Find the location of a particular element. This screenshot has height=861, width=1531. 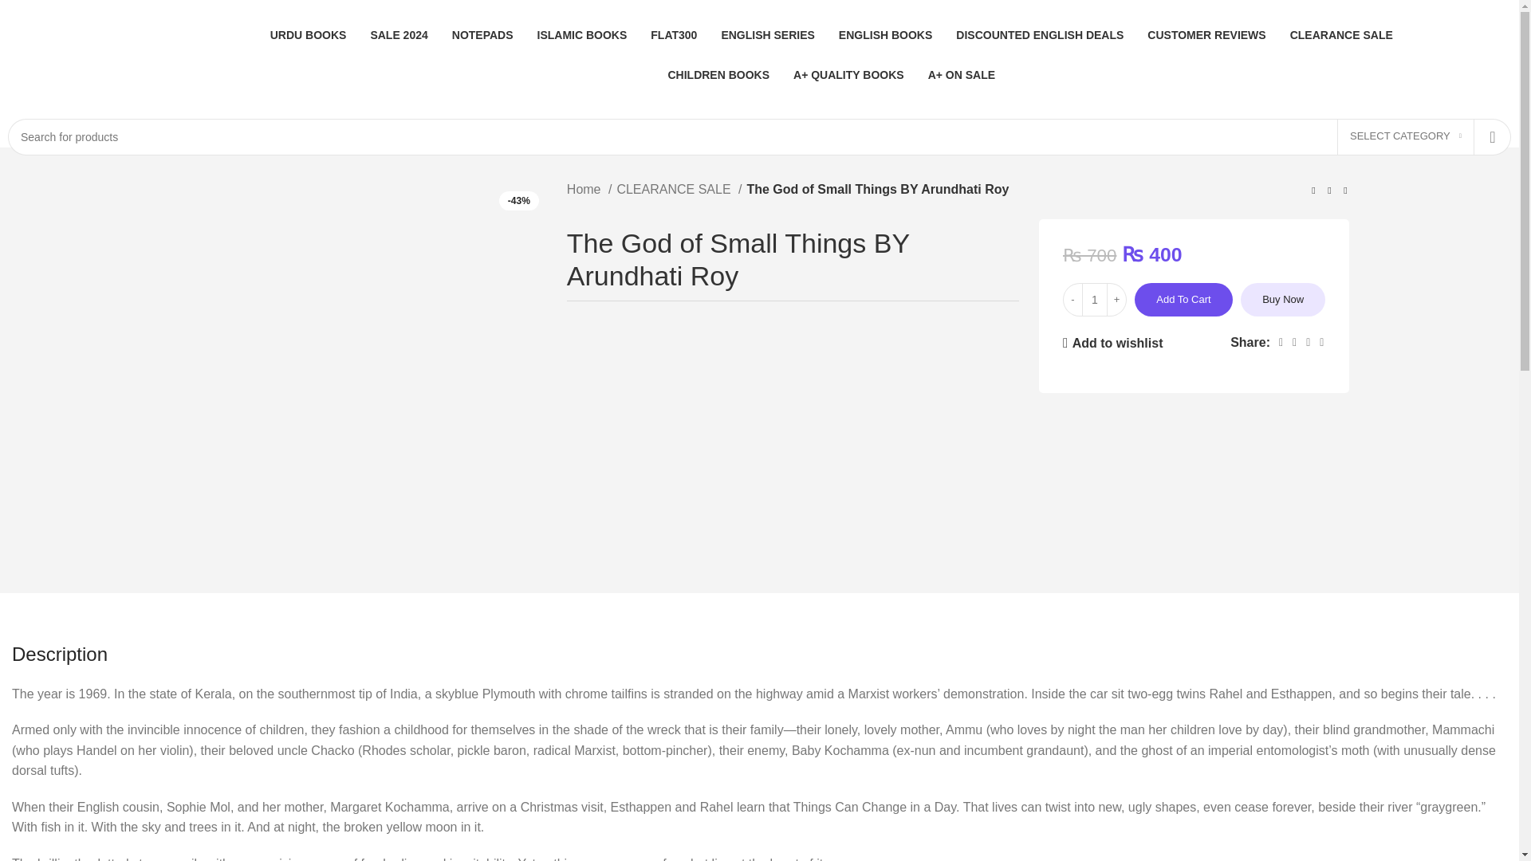

CLEARANCE SALE is located at coordinates (679, 189).